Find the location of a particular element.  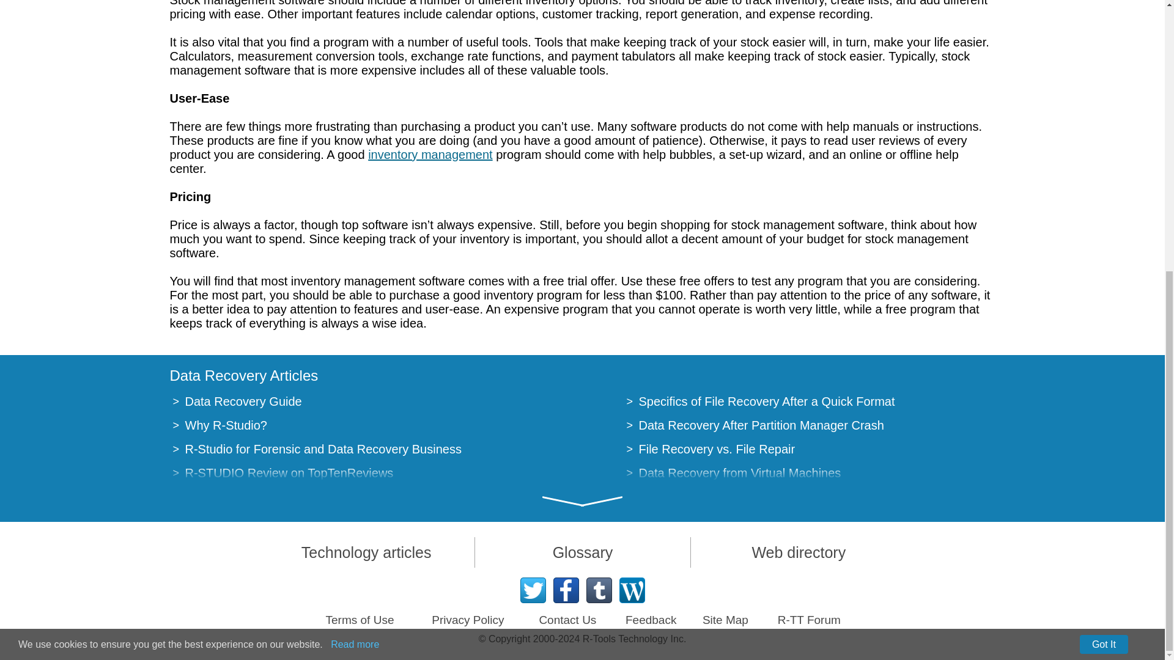

Data Recovery Guide is located at coordinates (243, 401).